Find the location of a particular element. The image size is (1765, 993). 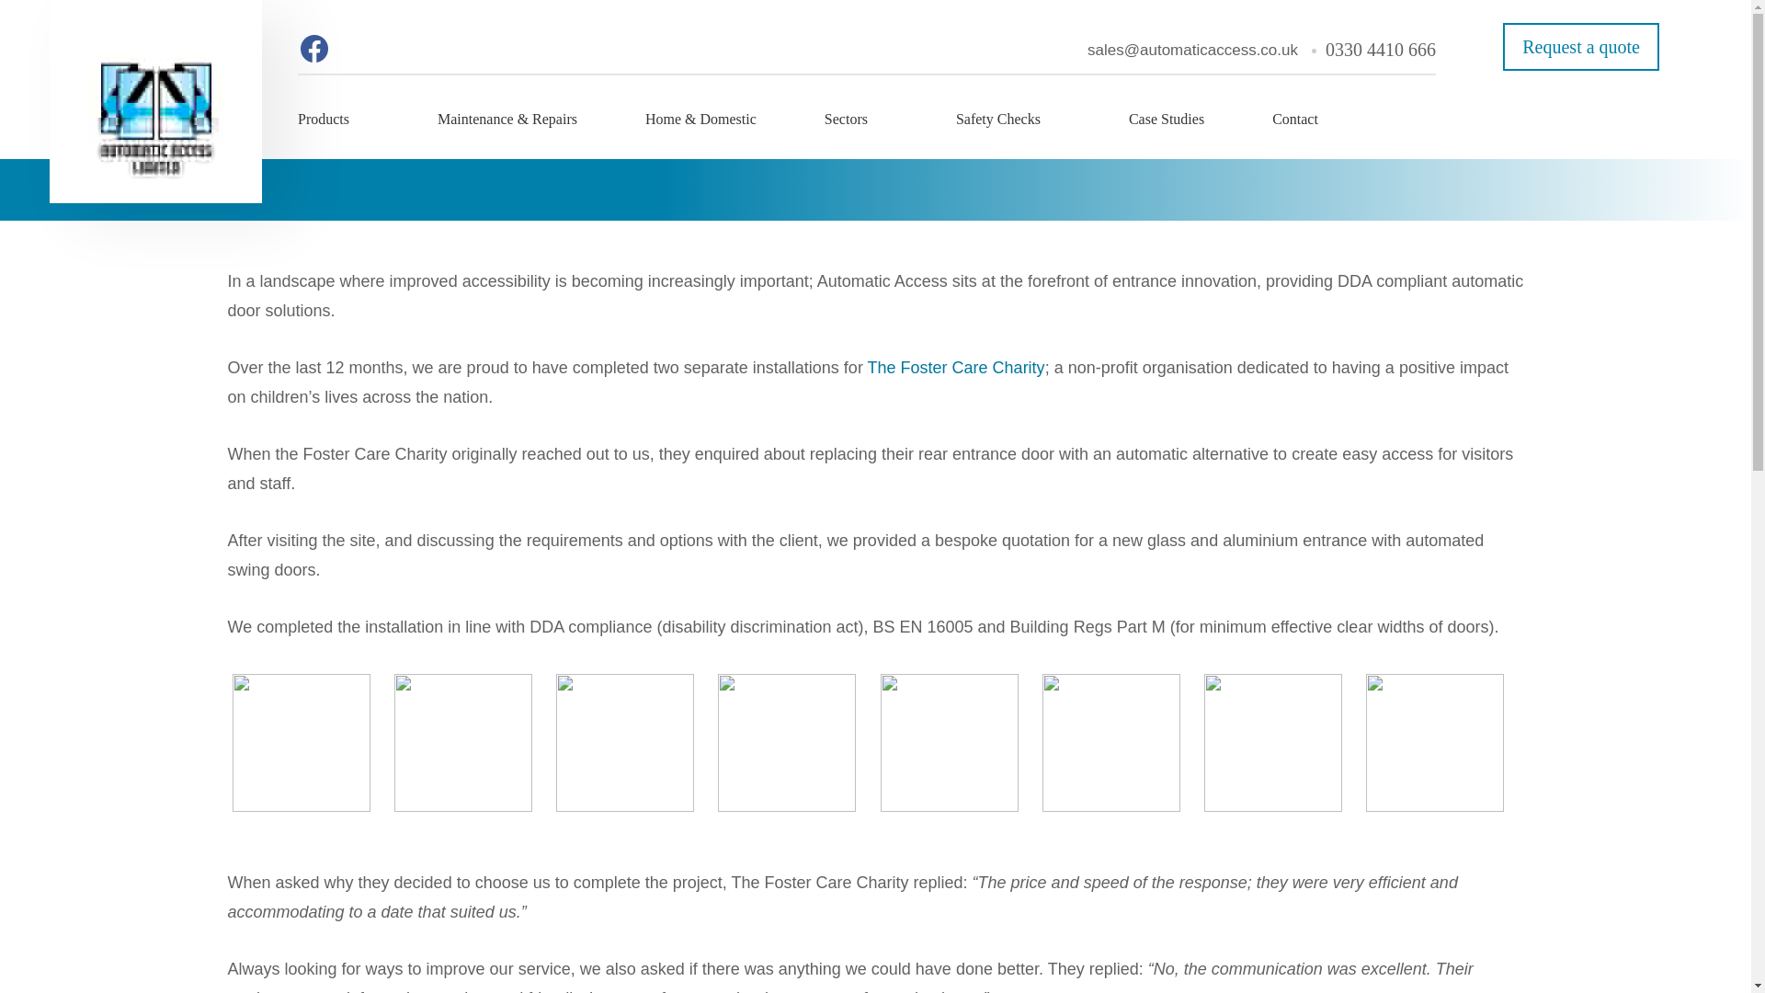

Case Studies is located at coordinates (1166, 131).